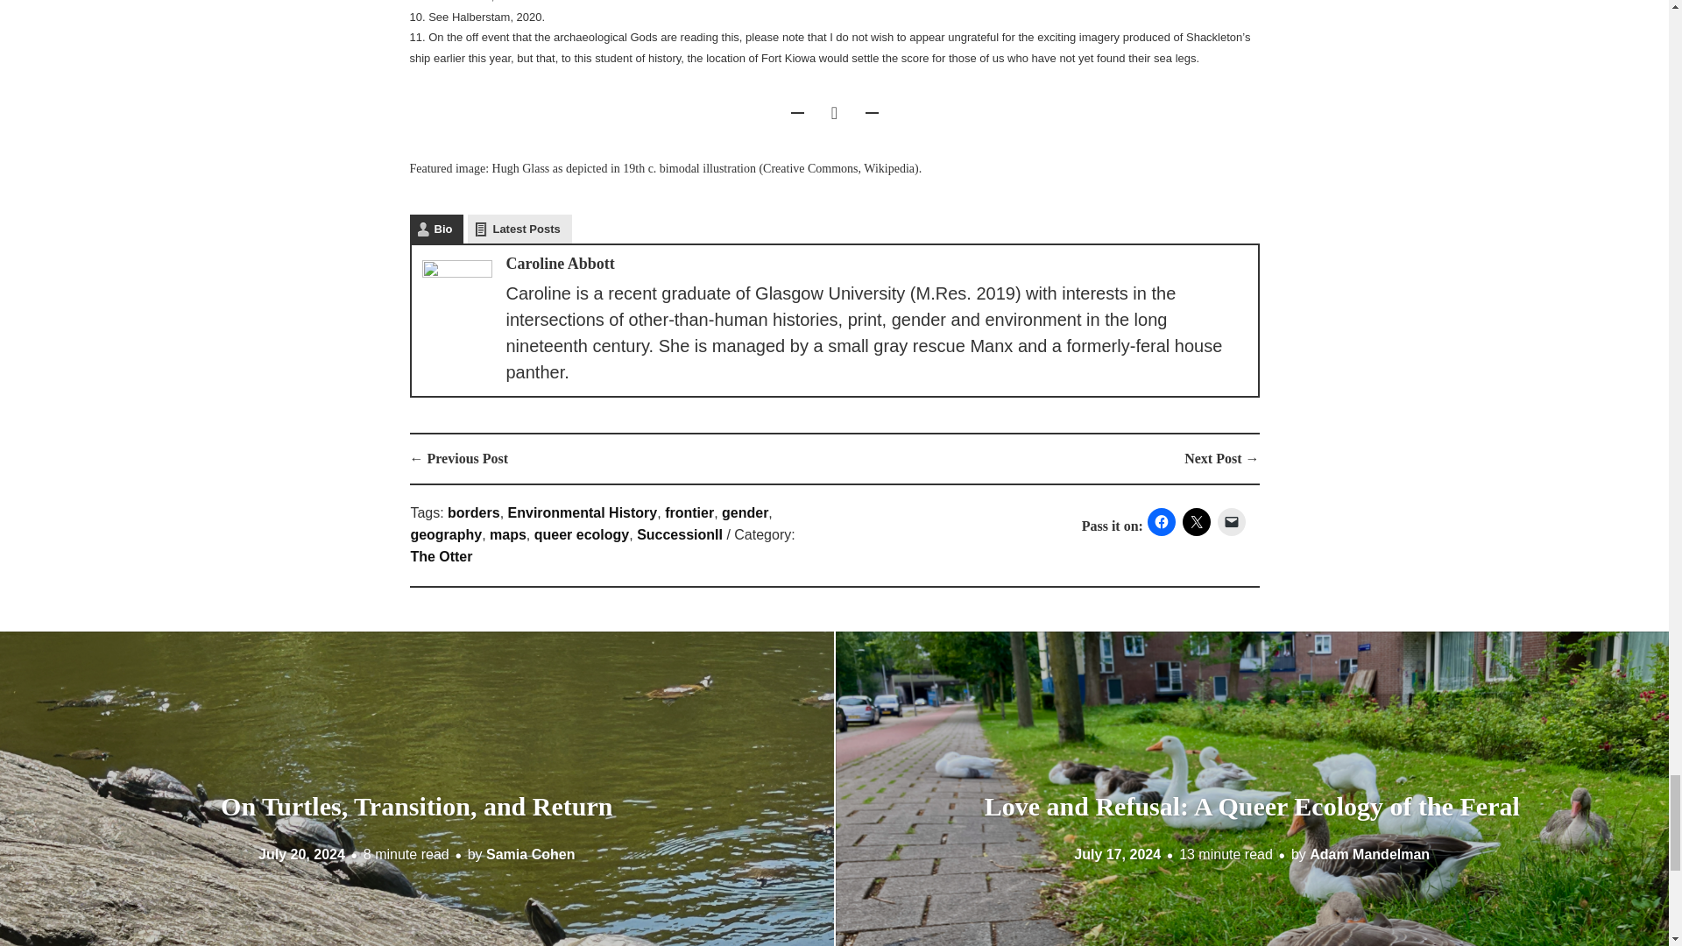  Describe the element at coordinates (1232, 522) in the screenshot. I see `Click to email a link to a friend` at that location.